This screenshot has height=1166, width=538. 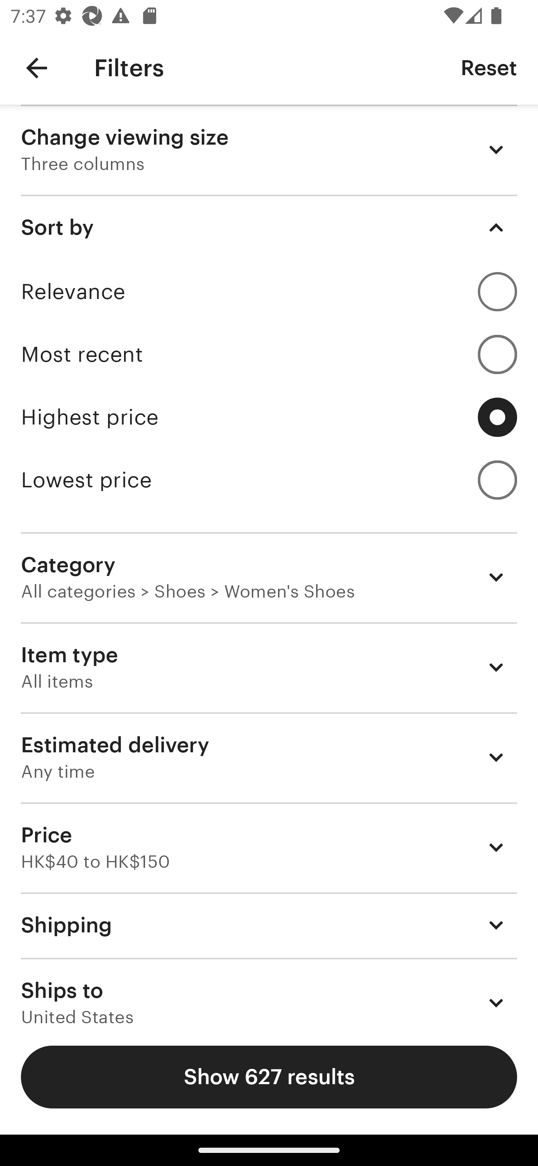 I want to click on Shipping, so click(x=269, y=925).